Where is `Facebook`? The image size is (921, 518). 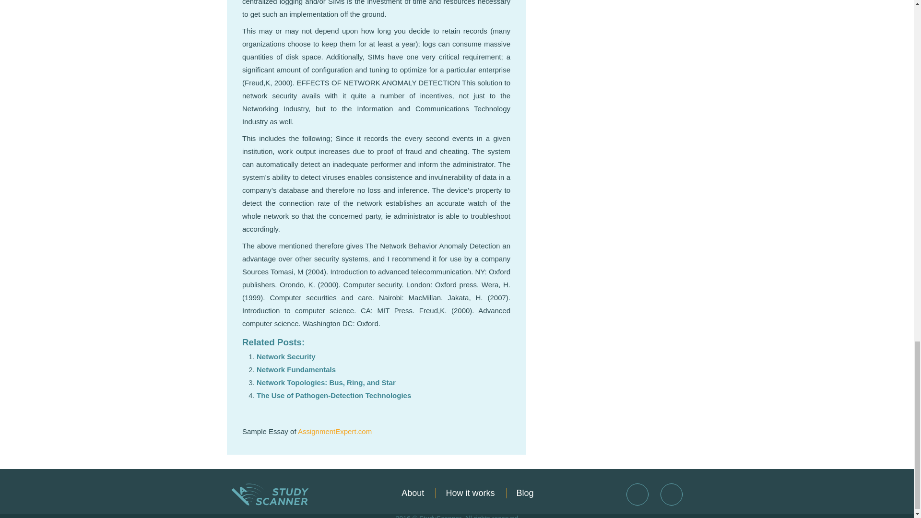 Facebook is located at coordinates (637, 494).